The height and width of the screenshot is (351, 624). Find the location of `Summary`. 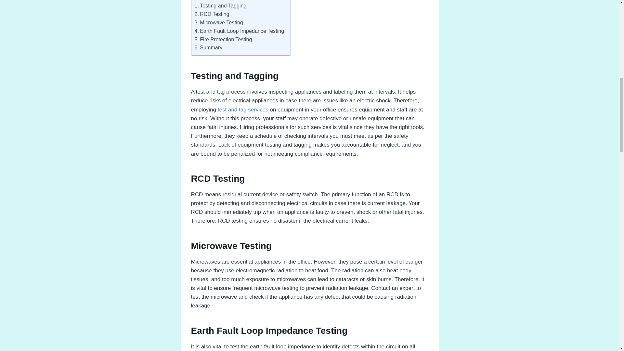

Summary is located at coordinates (208, 47).